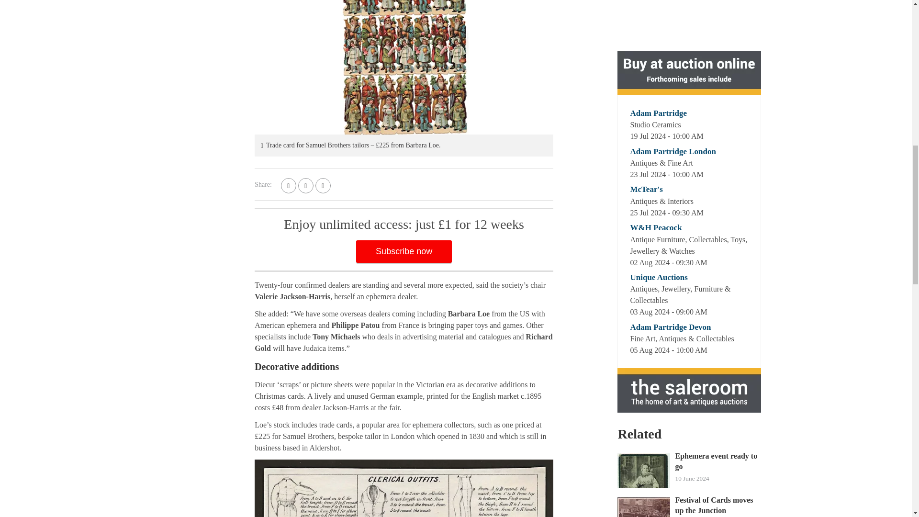 The width and height of the screenshot is (919, 517). I want to click on Ephemera event ready to go, so click(717, 461).